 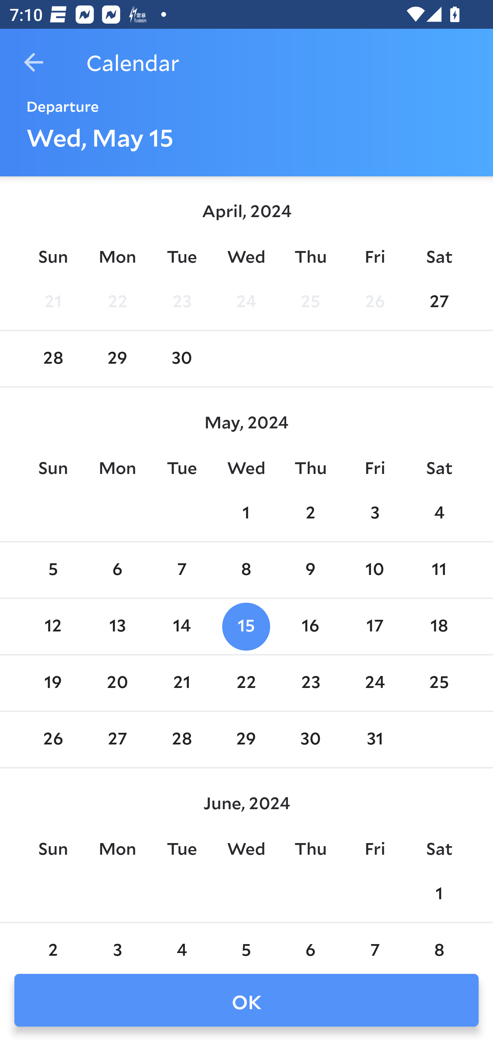 I want to click on 7, so click(x=181, y=570).